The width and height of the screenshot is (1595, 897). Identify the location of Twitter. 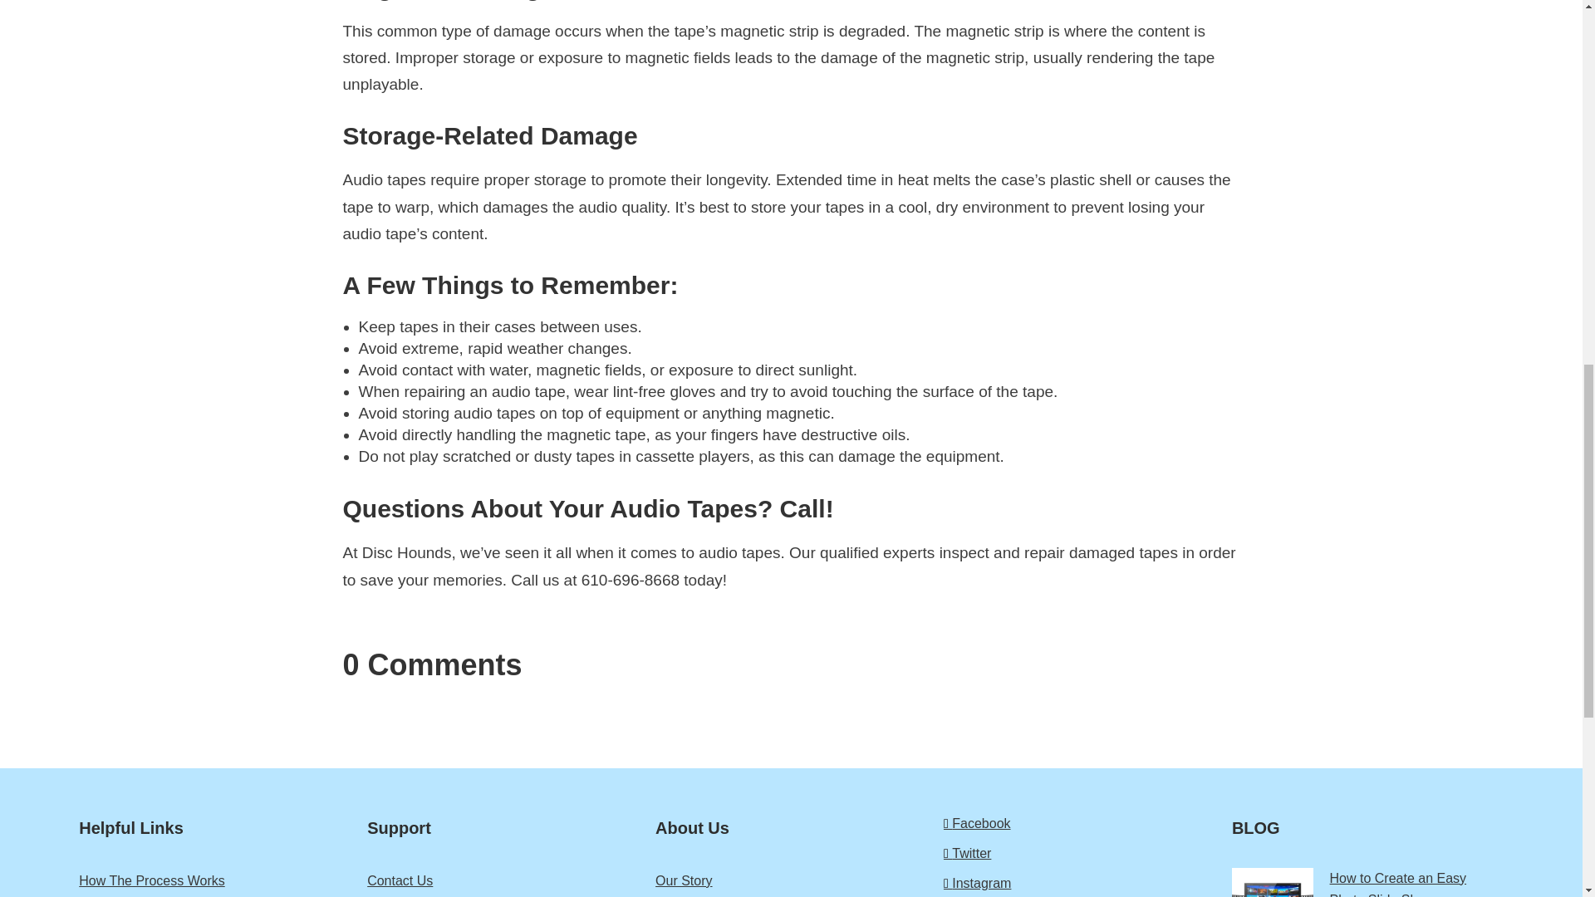
(1080, 854).